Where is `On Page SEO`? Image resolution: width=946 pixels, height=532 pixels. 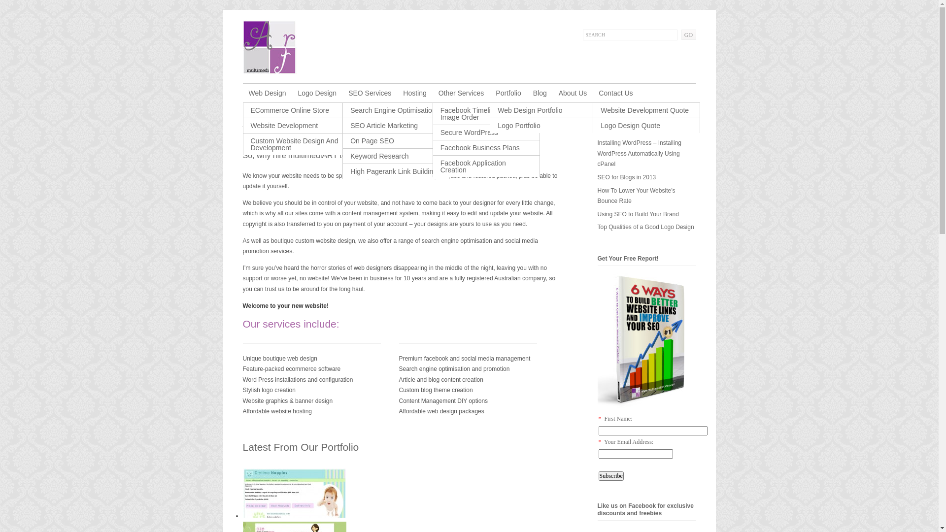 On Page SEO is located at coordinates (396, 141).